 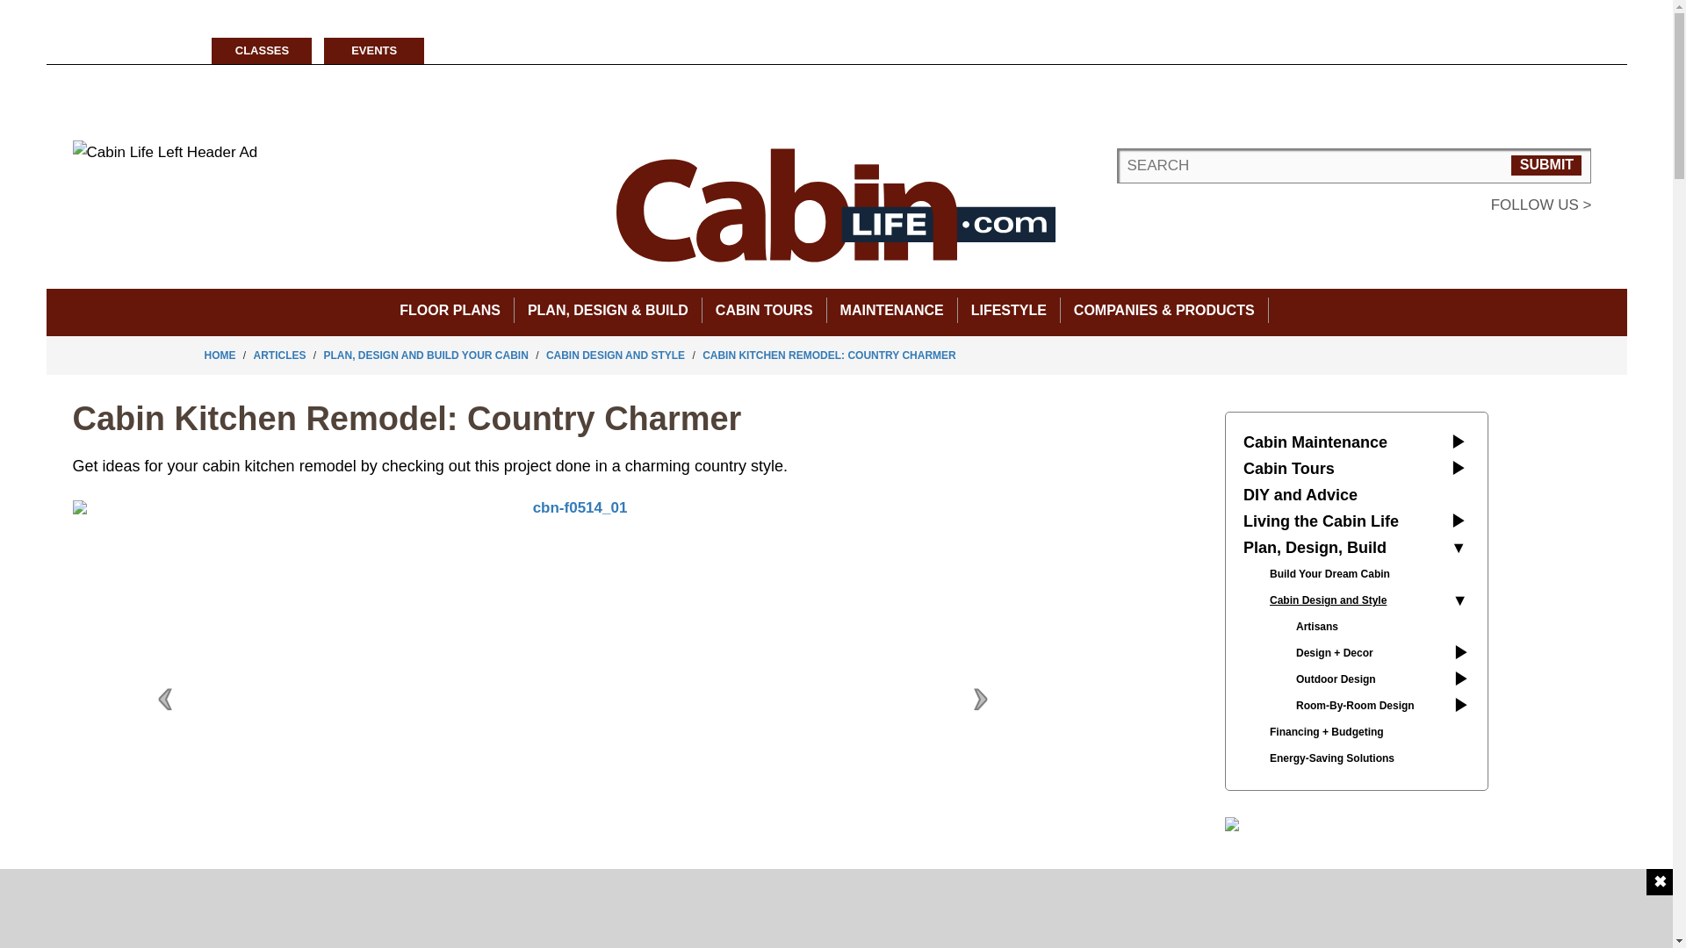 I want to click on PLAN, DESIGN AND BUILD YOUR CABIN, so click(x=426, y=355).